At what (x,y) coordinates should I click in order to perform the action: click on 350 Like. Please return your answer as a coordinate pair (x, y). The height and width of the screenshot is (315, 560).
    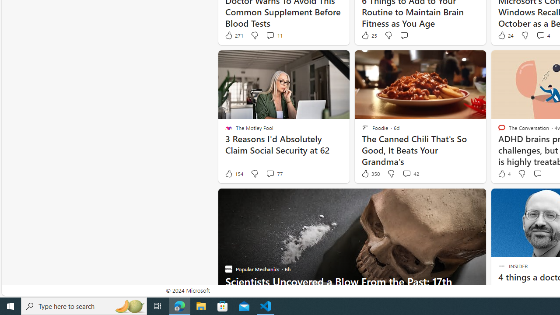
    Looking at the image, I should click on (370, 174).